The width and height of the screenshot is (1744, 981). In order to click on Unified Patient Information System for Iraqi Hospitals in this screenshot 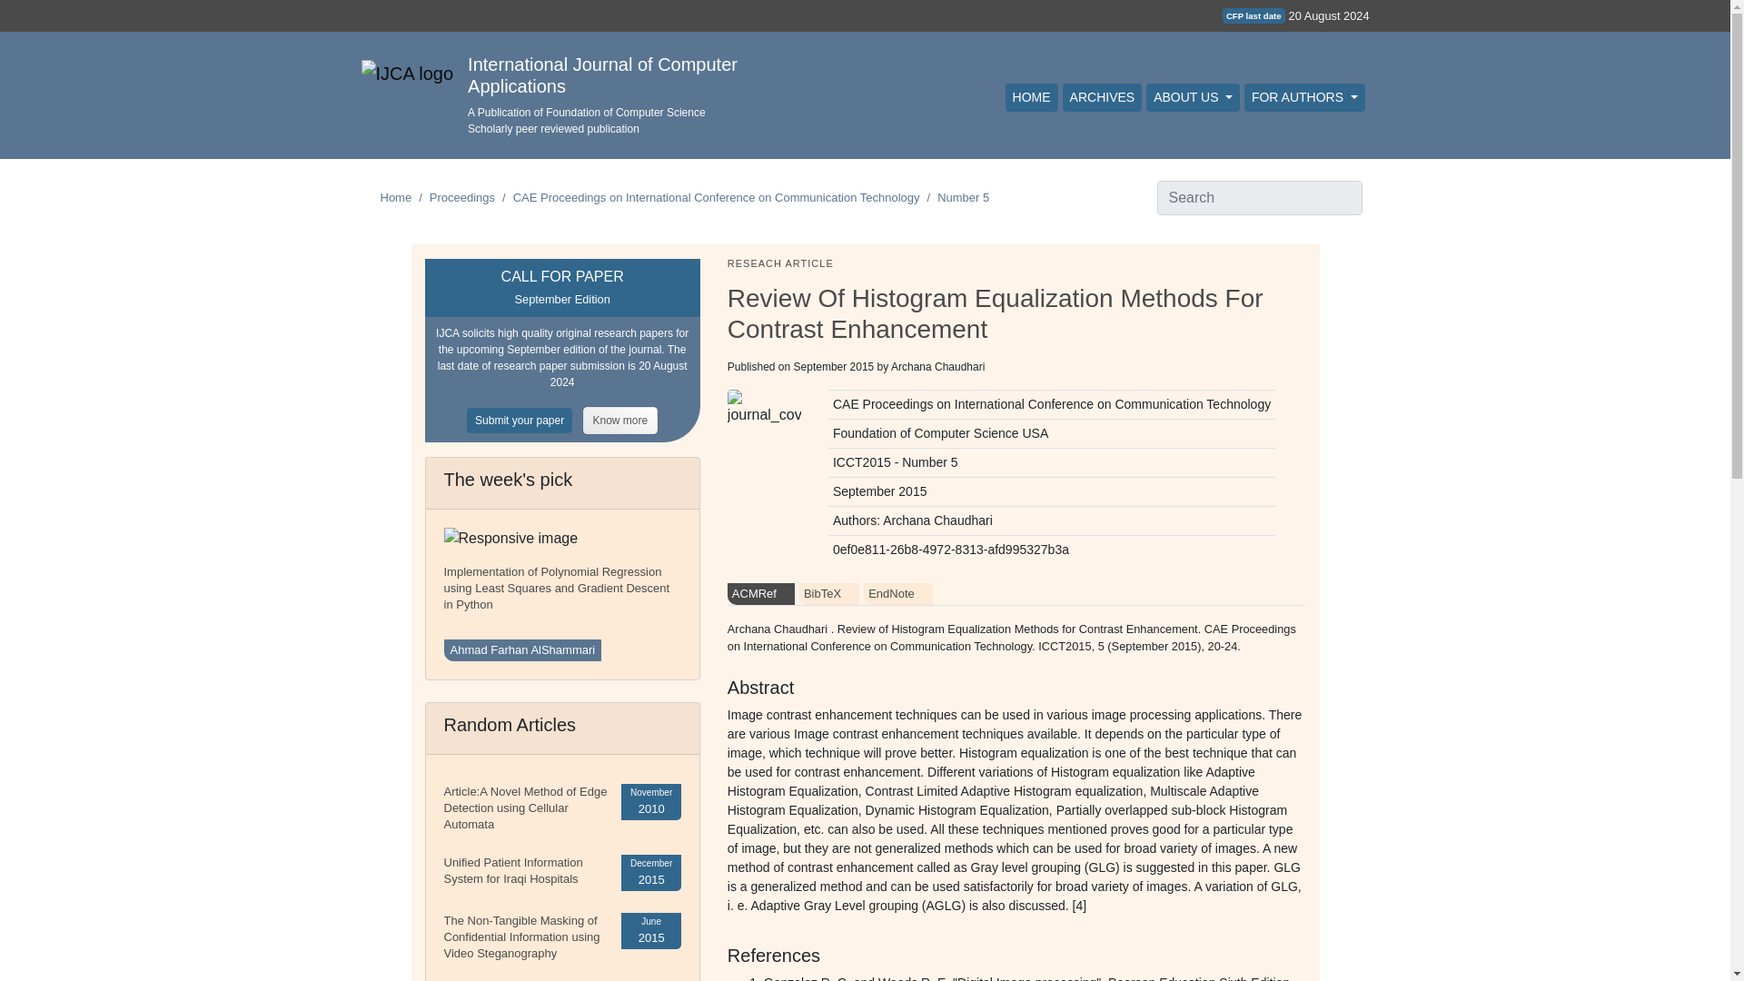, I will do `click(512, 870)`.